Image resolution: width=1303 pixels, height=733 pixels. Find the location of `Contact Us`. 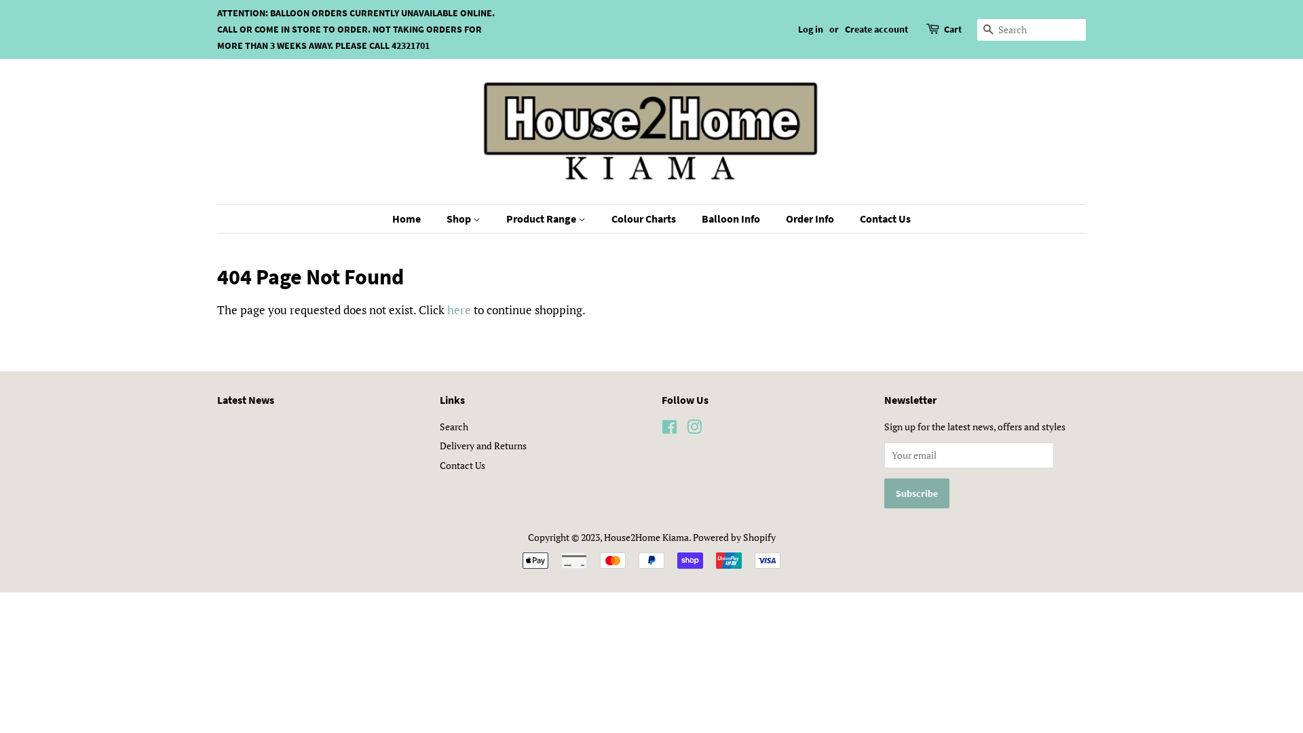

Contact Us is located at coordinates (463, 466).